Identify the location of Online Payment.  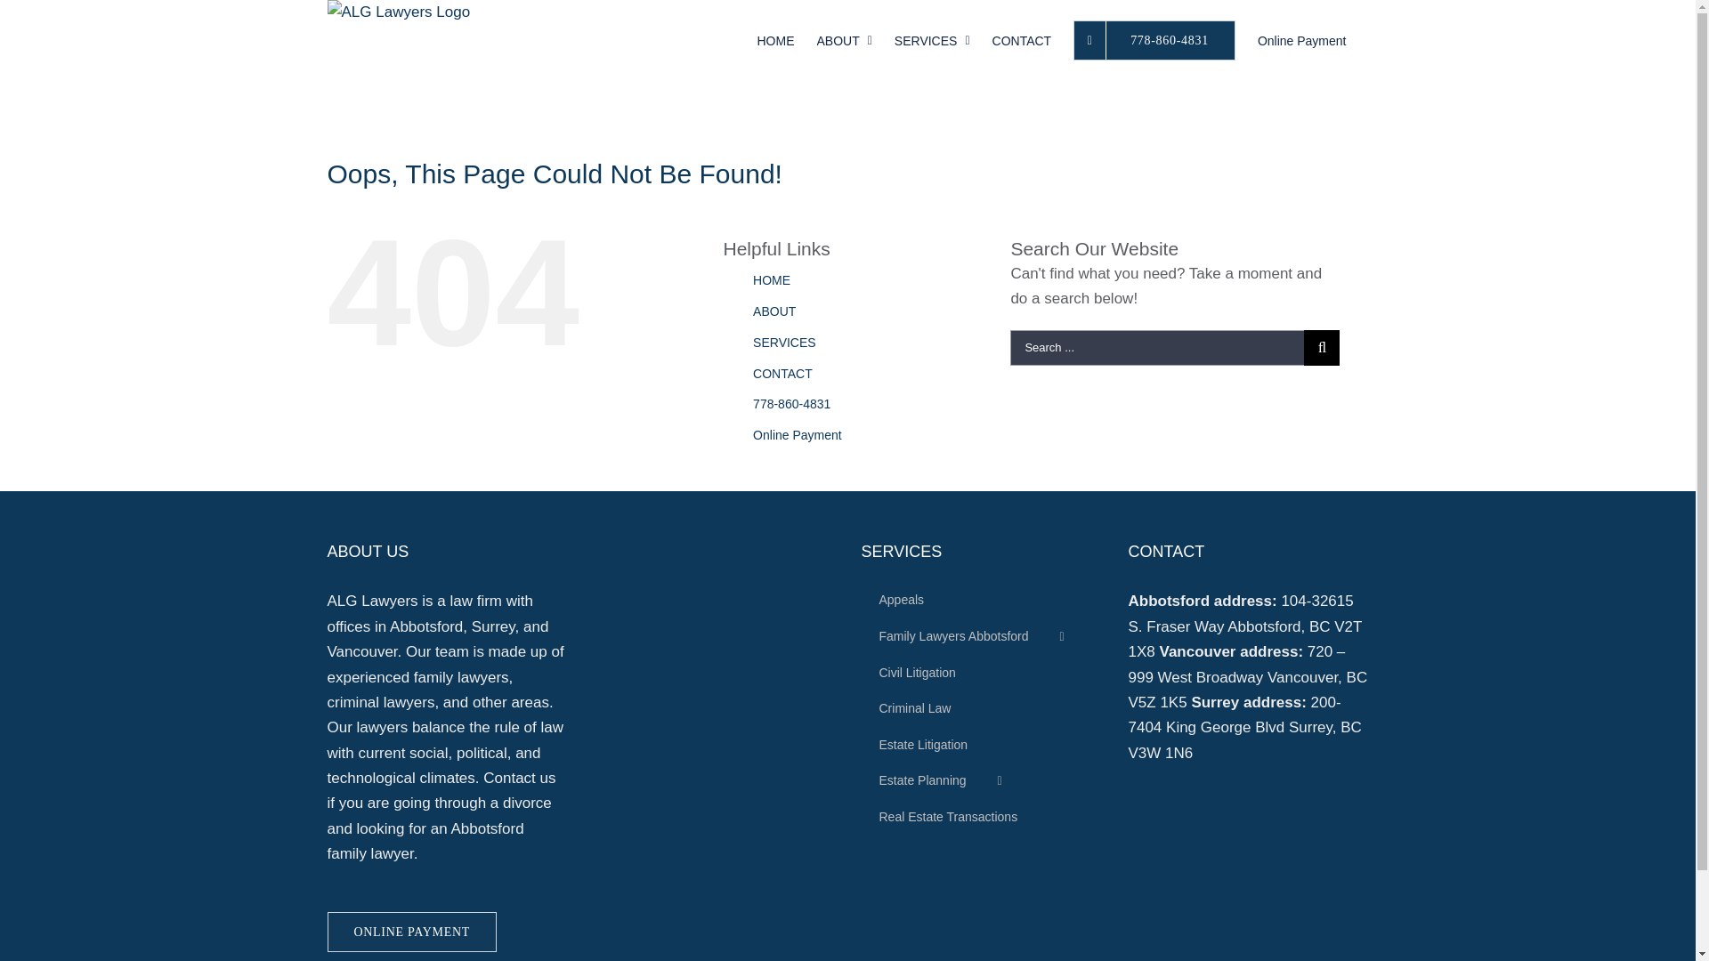
(798, 435).